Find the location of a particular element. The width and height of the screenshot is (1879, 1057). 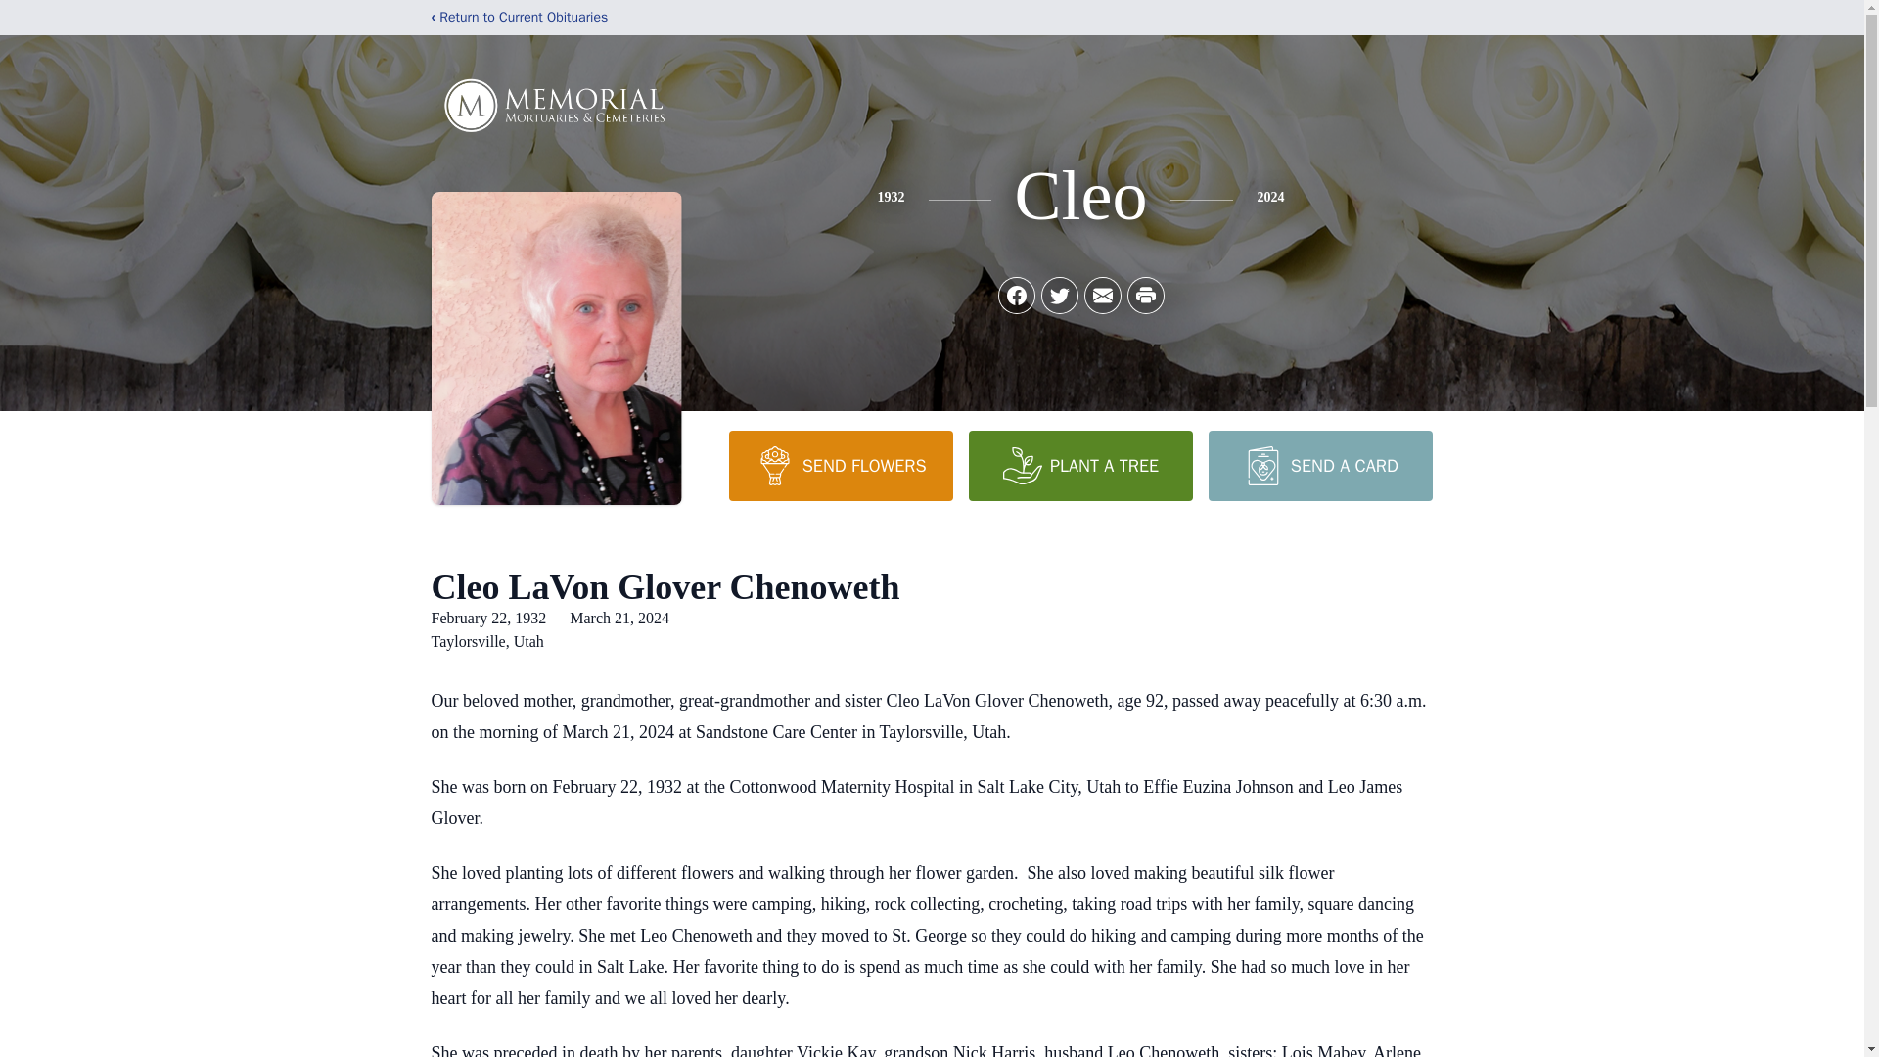

PLANT A TREE is located at coordinates (1080, 465).